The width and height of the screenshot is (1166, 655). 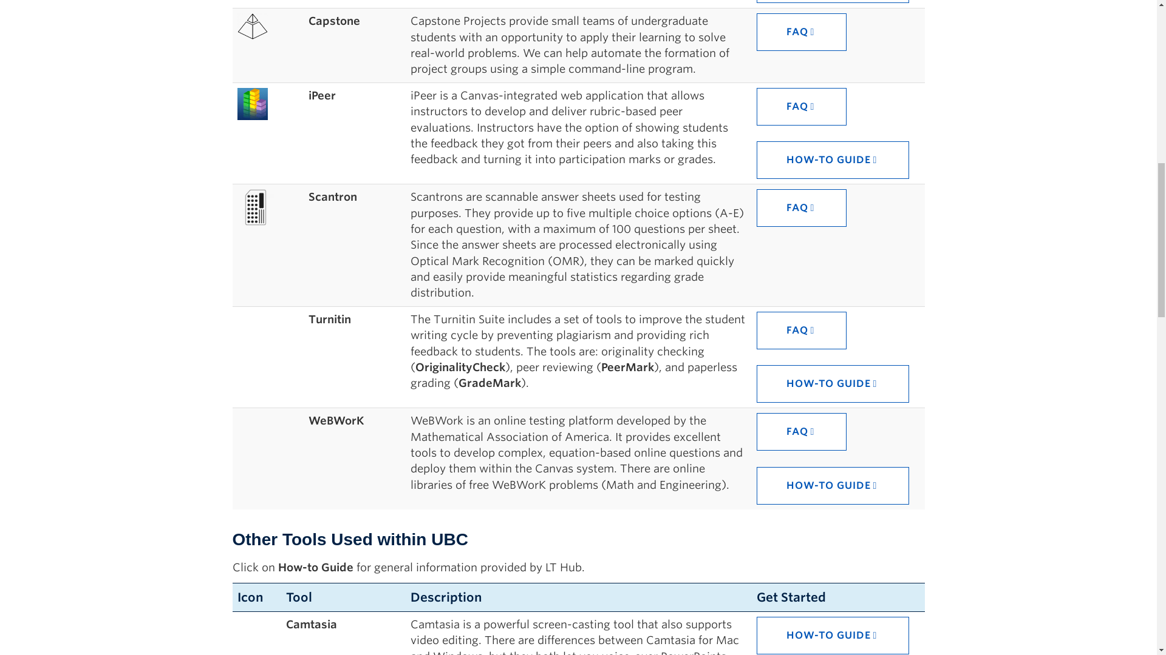 What do you see at coordinates (802, 32) in the screenshot?
I see `FAQ` at bounding box center [802, 32].